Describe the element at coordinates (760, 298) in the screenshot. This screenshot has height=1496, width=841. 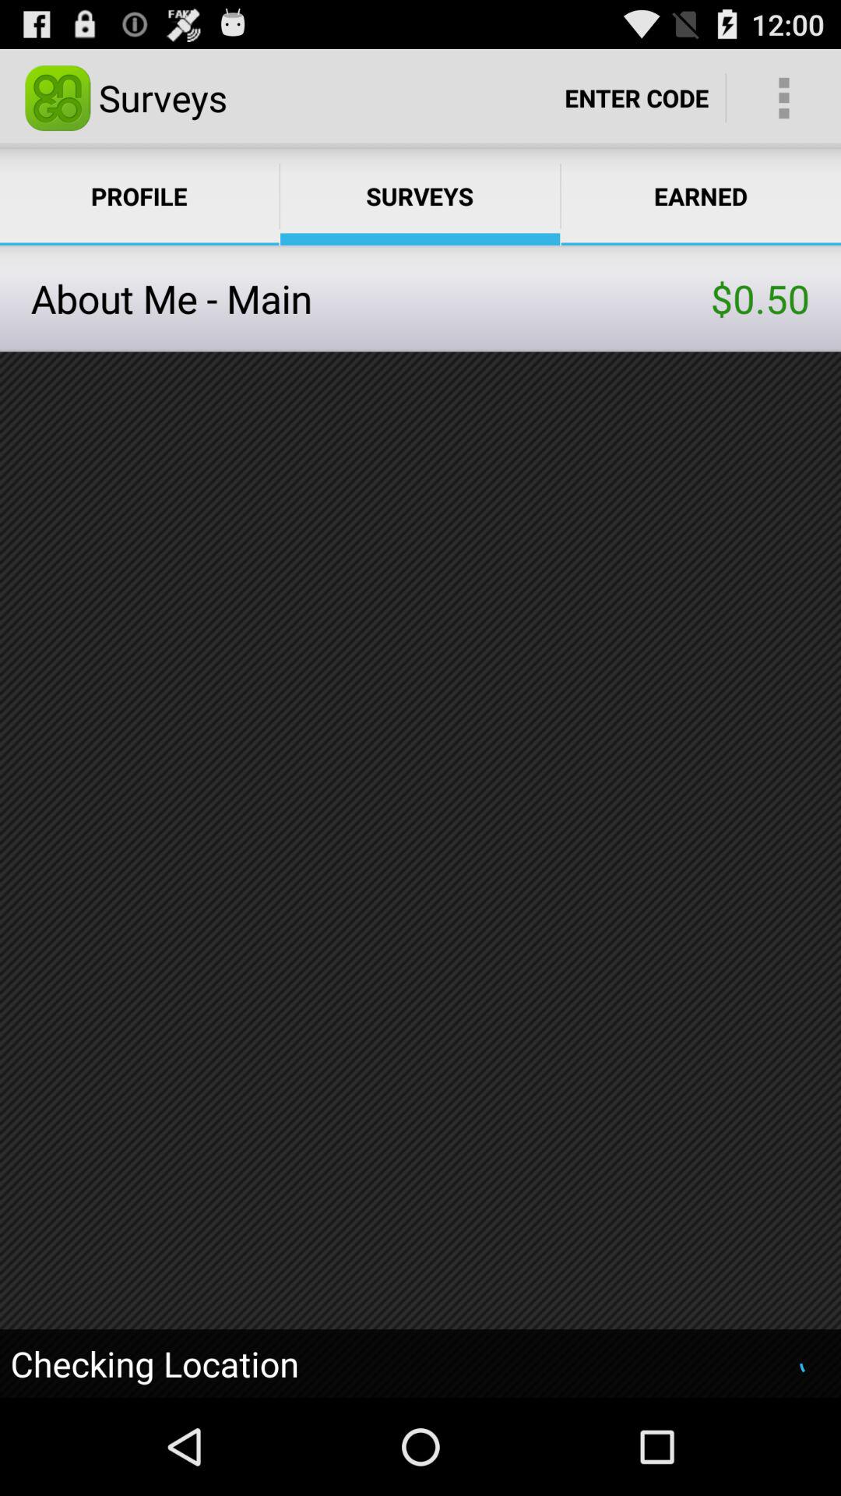
I see `jump until $0.50` at that location.